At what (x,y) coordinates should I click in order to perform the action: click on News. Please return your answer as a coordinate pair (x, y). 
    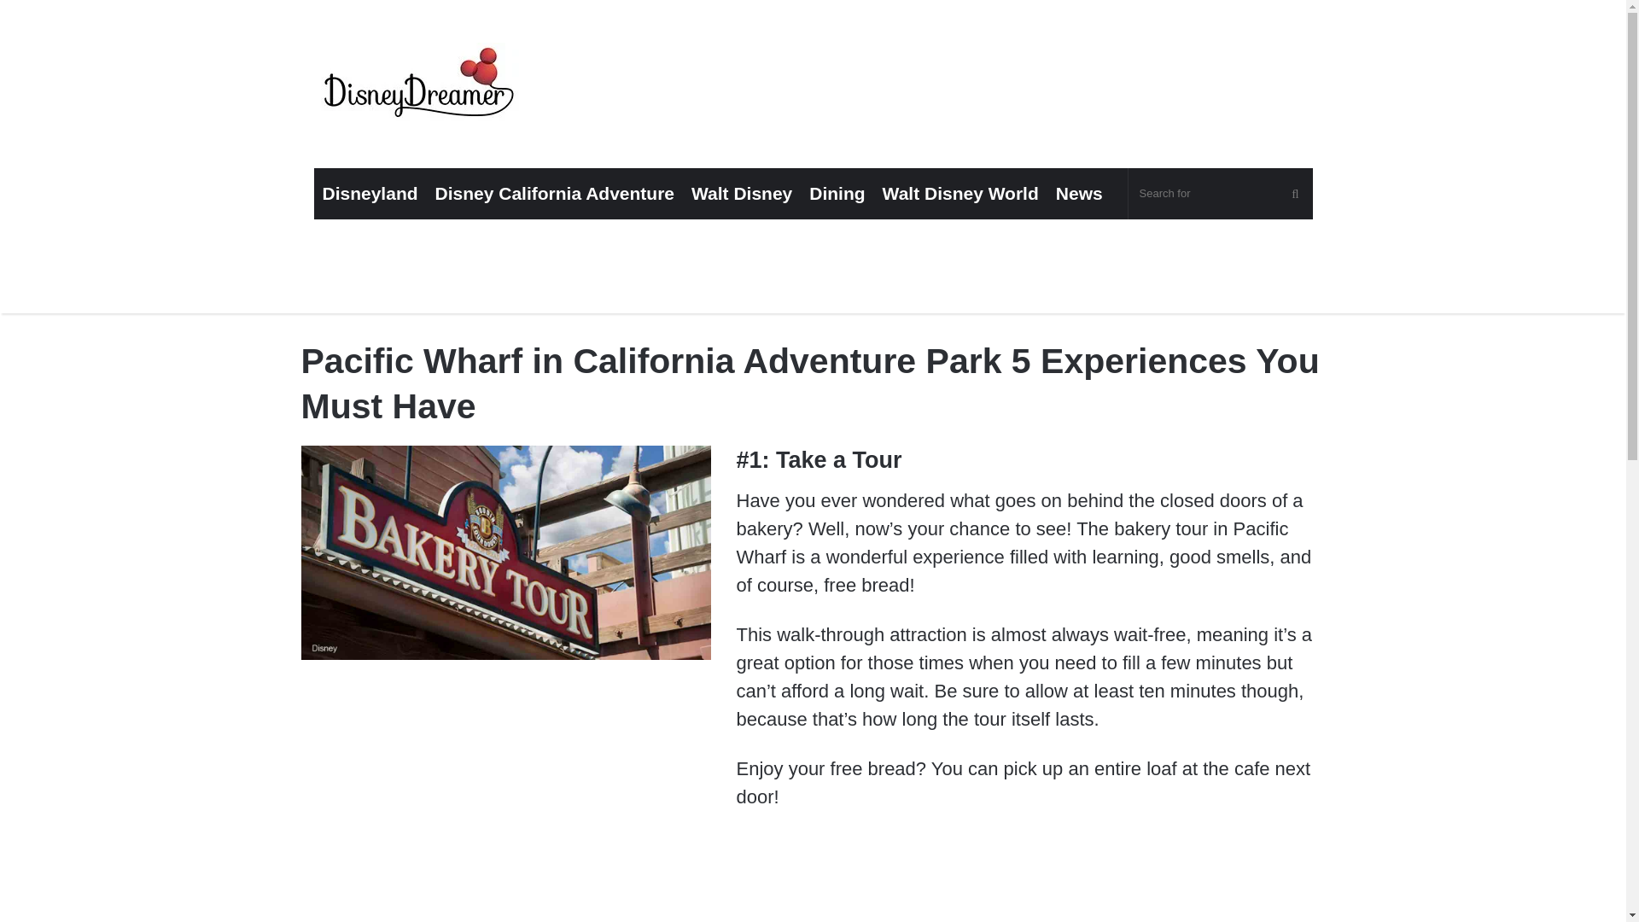
    Looking at the image, I should click on (1079, 193).